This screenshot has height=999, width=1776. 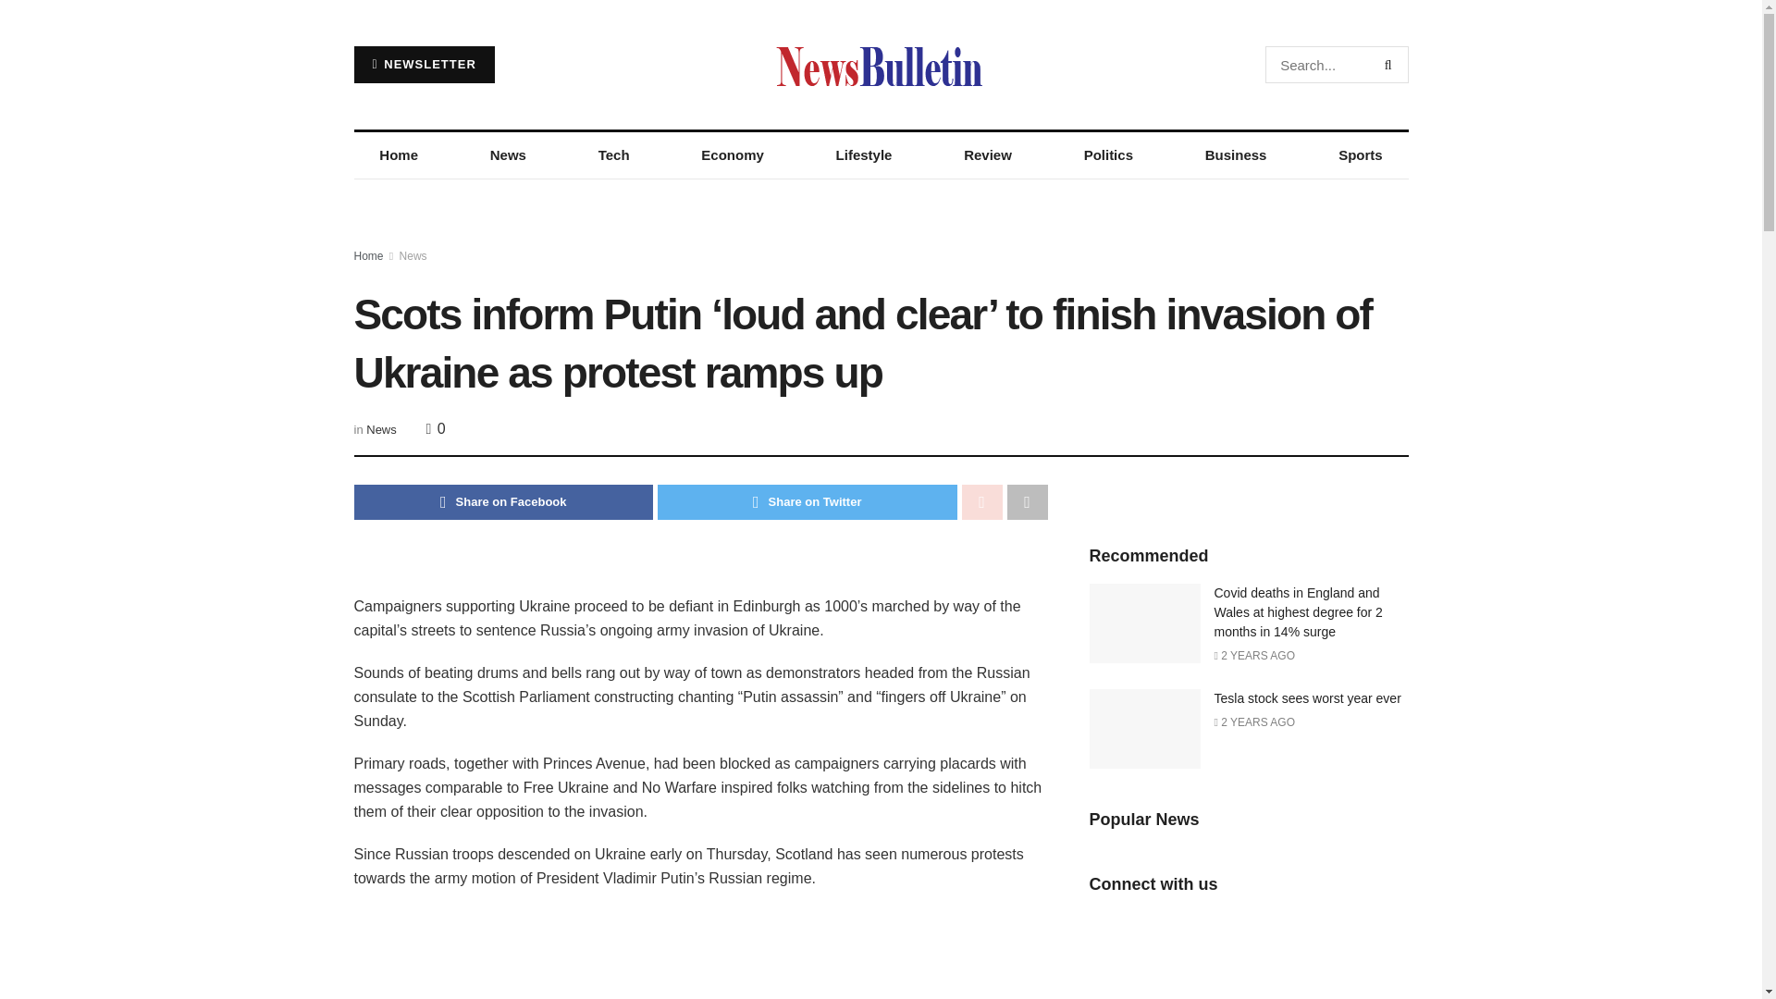 I want to click on Home, so click(x=398, y=155).